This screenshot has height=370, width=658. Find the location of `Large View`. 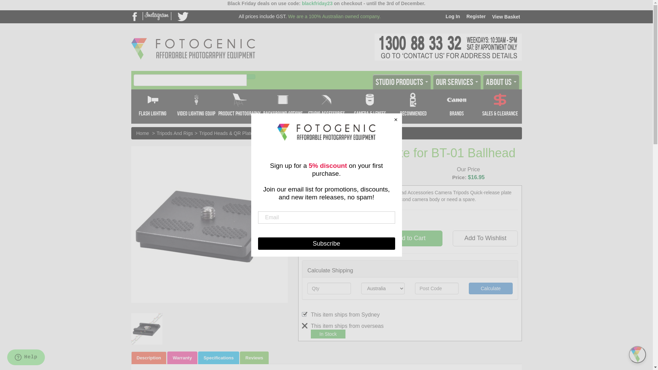

Large View is located at coordinates (147, 329).